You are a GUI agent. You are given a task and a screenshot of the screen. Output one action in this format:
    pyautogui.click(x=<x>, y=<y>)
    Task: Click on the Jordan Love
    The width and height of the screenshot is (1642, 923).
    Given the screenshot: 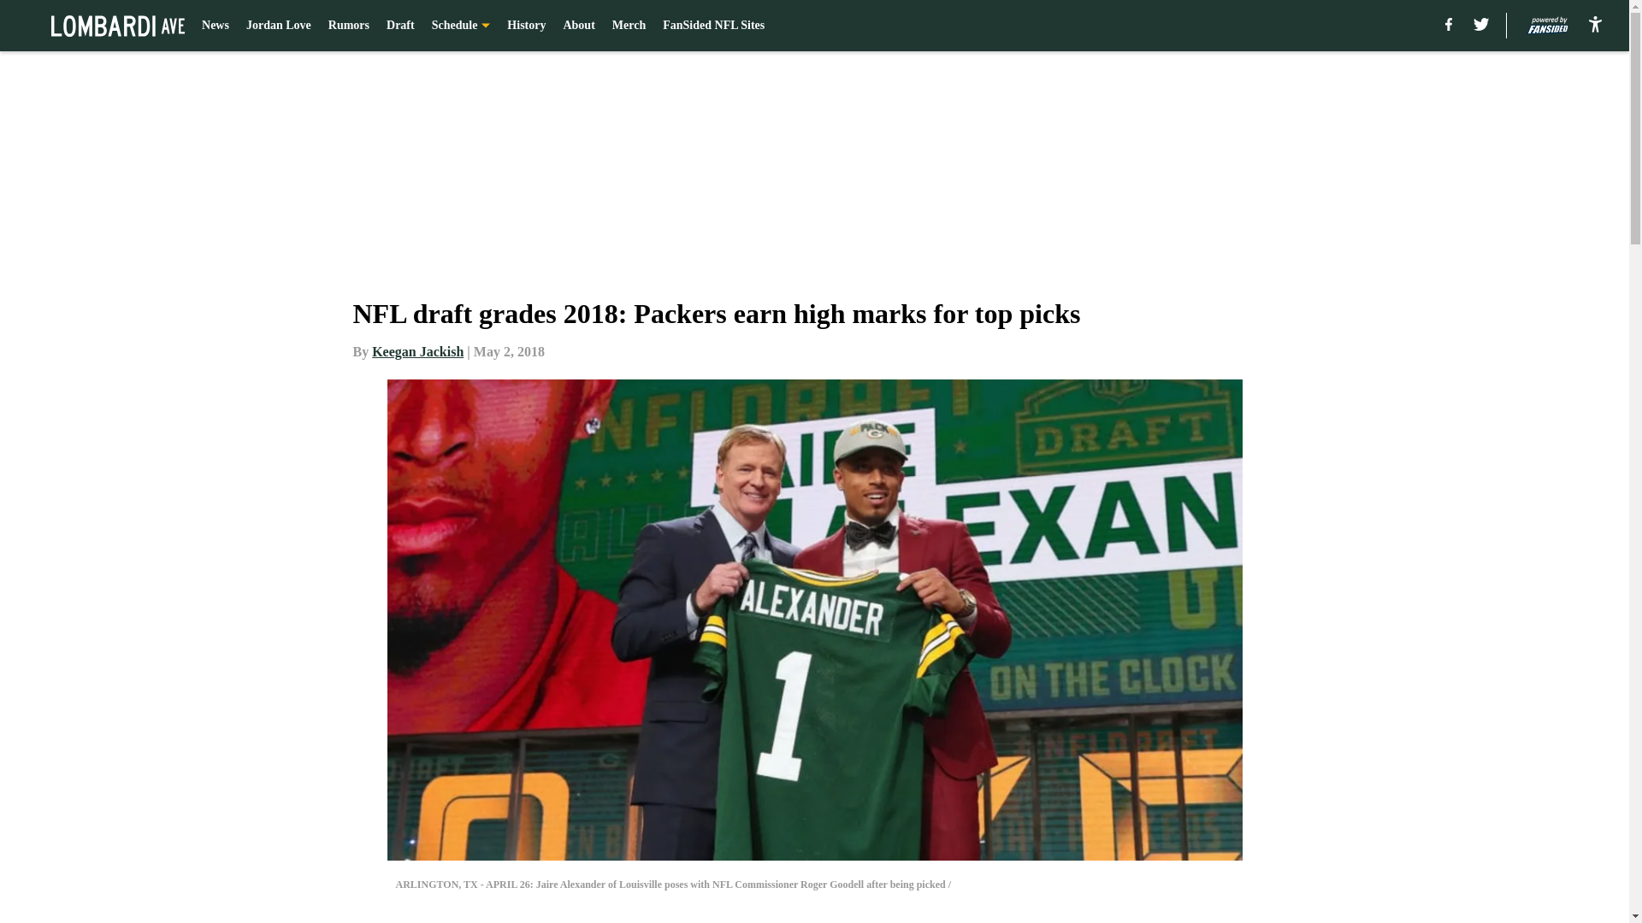 What is the action you would take?
    pyautogui.click(x=279, y=26)
    